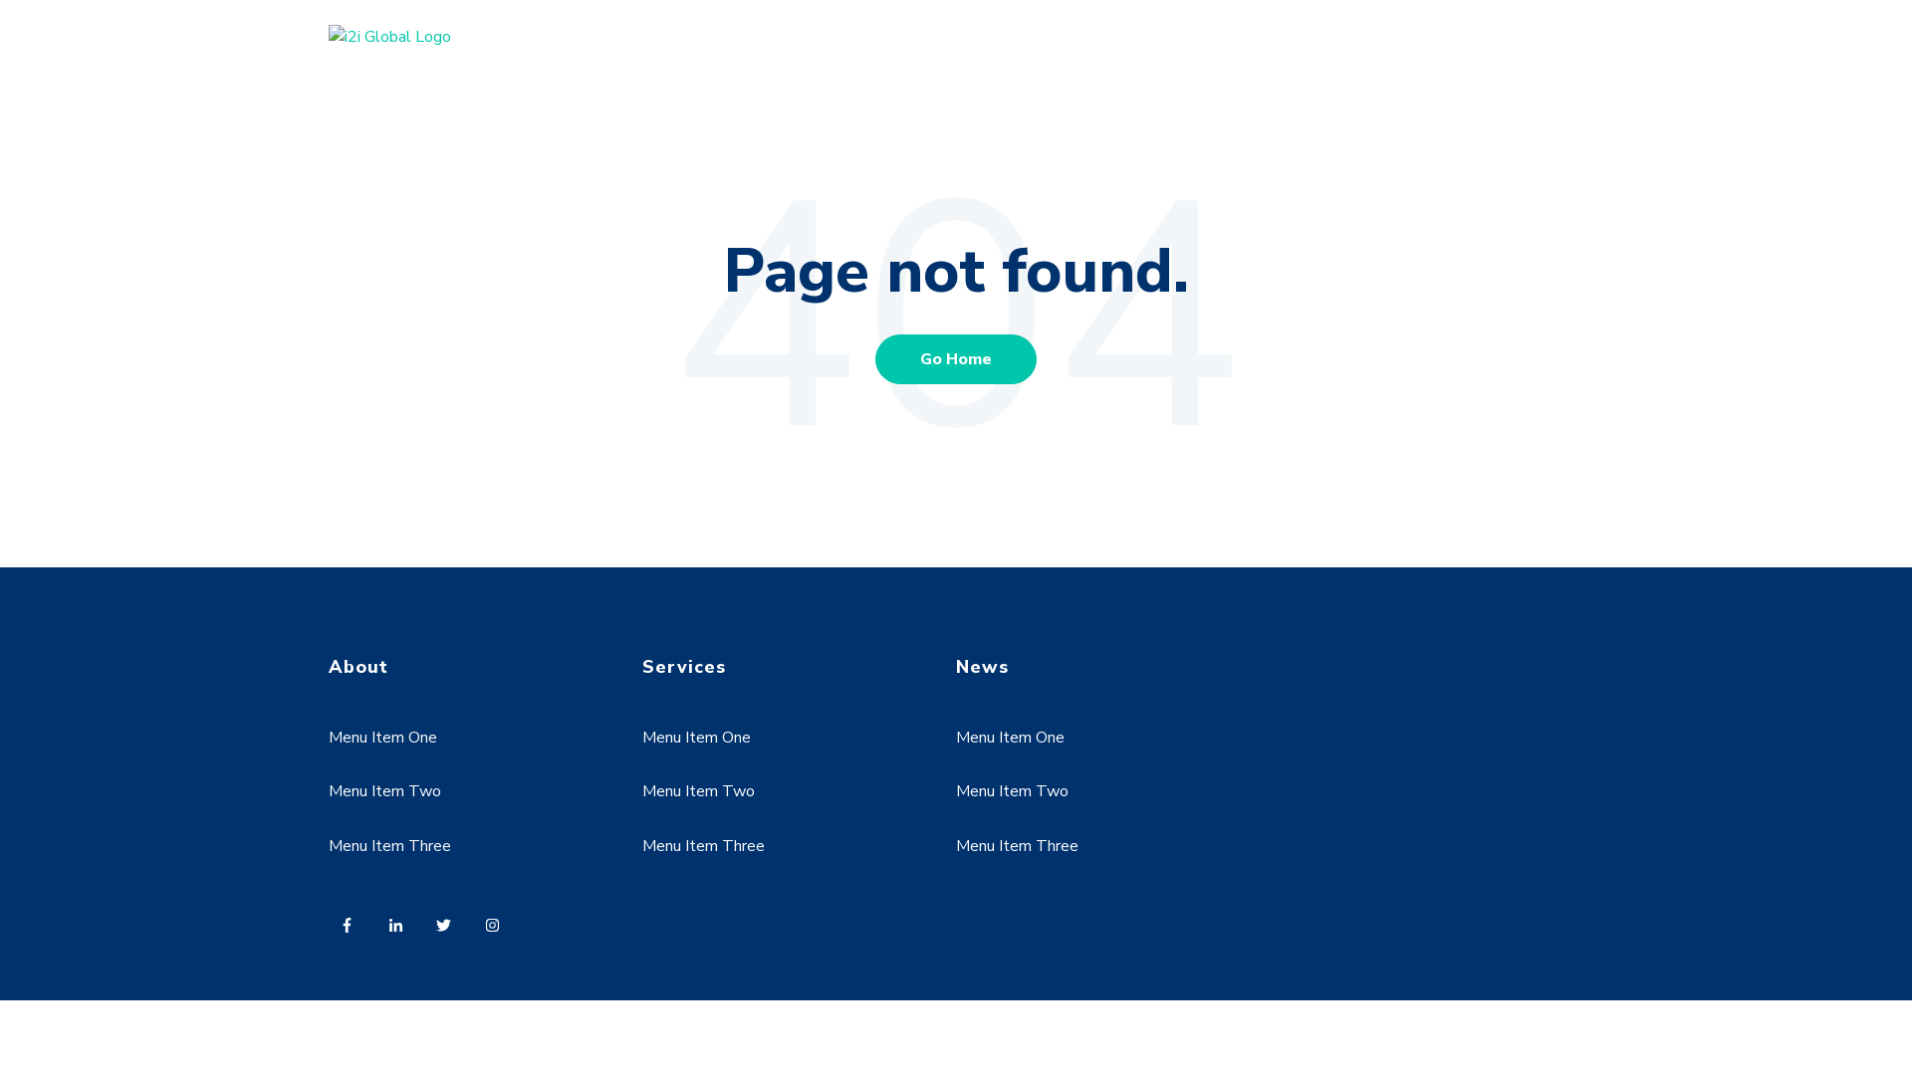 This screenshot has height=1075, width=1912. Describe the element at coordinates (1010, 738) in the screenshot. I see `Menu Item One` at that location.